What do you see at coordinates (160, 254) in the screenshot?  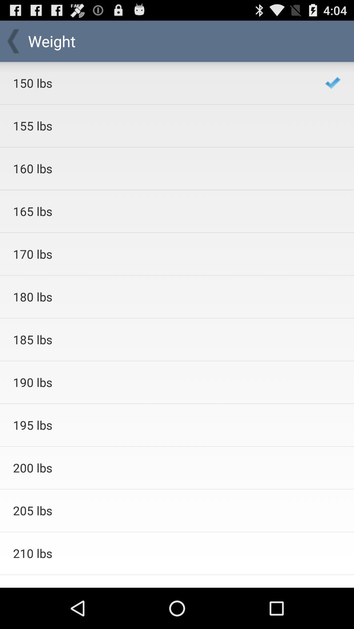 I see `open the 170 lbs app` at bounding box center [160, 254].